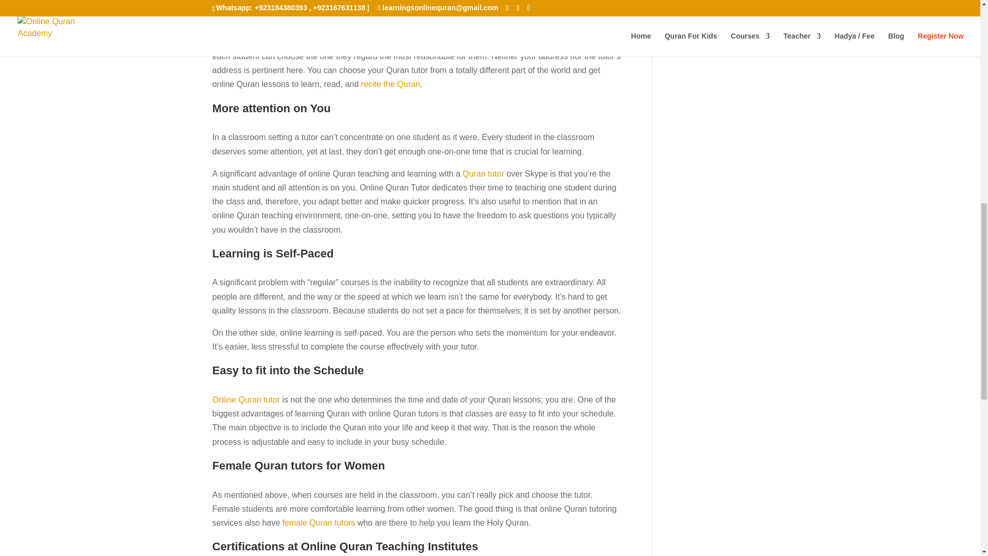  What do you see at coordinates (246, 399) in the screenshot?
I see `Online Quran tutor` at bounding box center [246, 399].